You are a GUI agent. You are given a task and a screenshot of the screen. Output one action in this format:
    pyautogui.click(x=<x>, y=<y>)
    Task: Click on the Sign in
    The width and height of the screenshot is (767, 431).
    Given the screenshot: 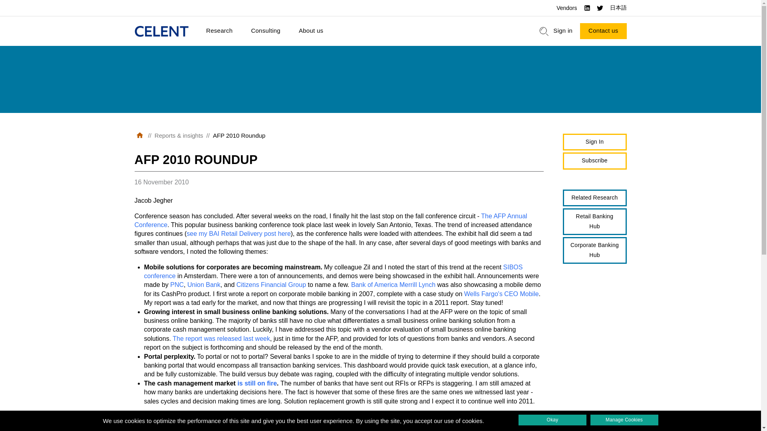 What is the action you would take?
    pyautogui.click(x=562, y=31)
    